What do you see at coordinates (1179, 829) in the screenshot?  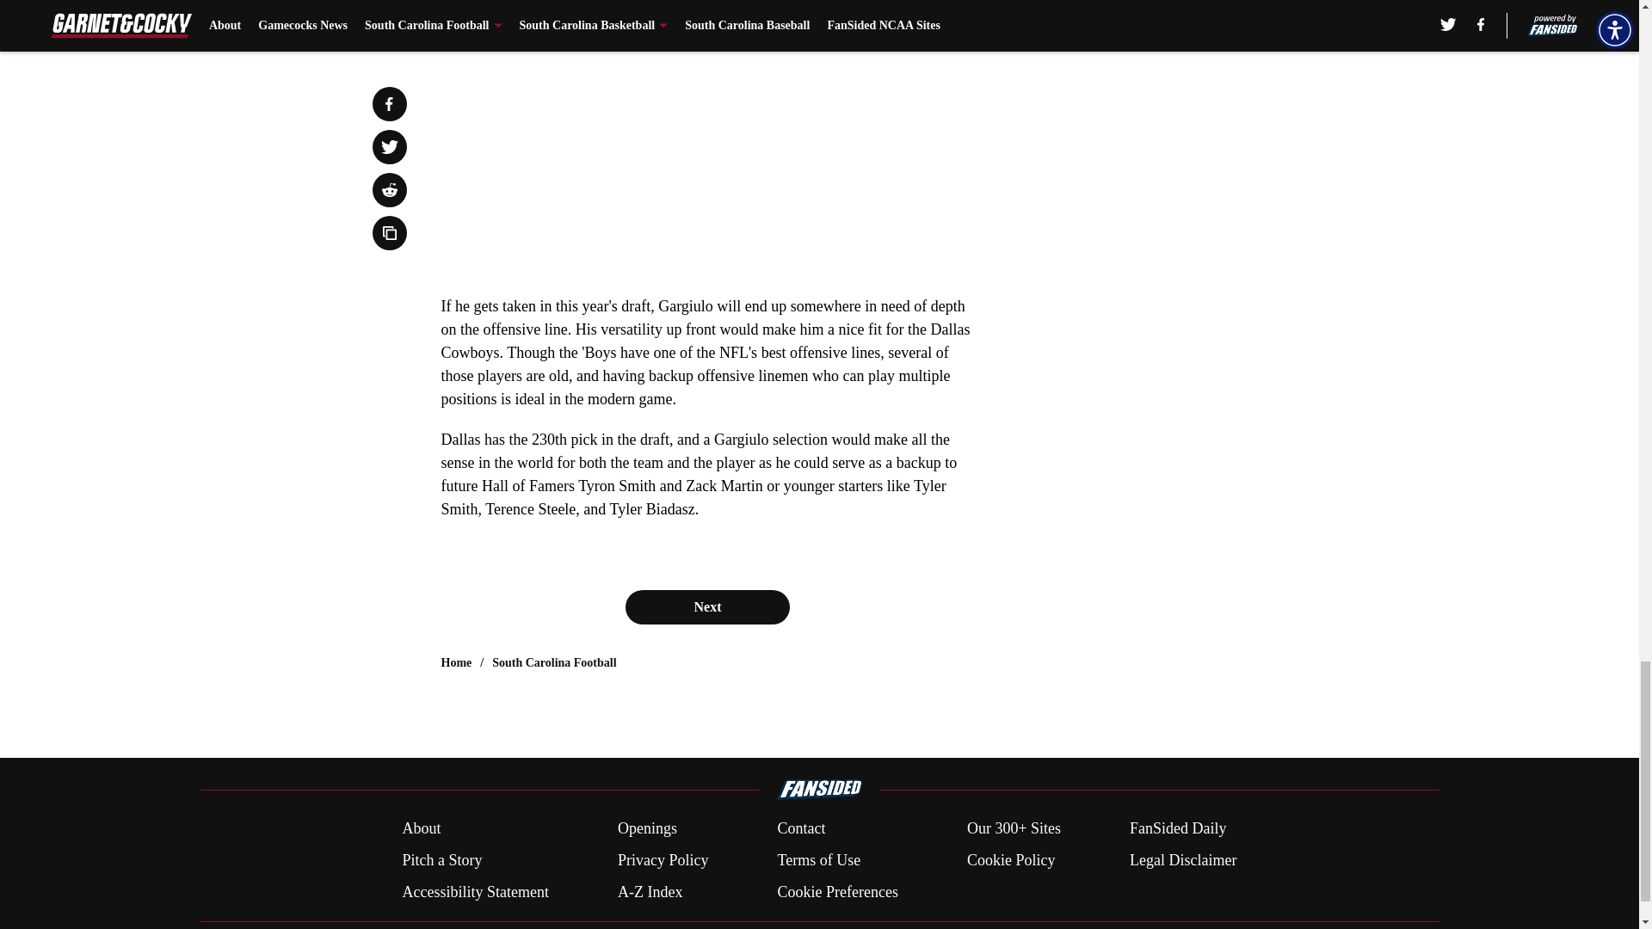 I see `FanSided Daily` at bounding box center [1179, 829].